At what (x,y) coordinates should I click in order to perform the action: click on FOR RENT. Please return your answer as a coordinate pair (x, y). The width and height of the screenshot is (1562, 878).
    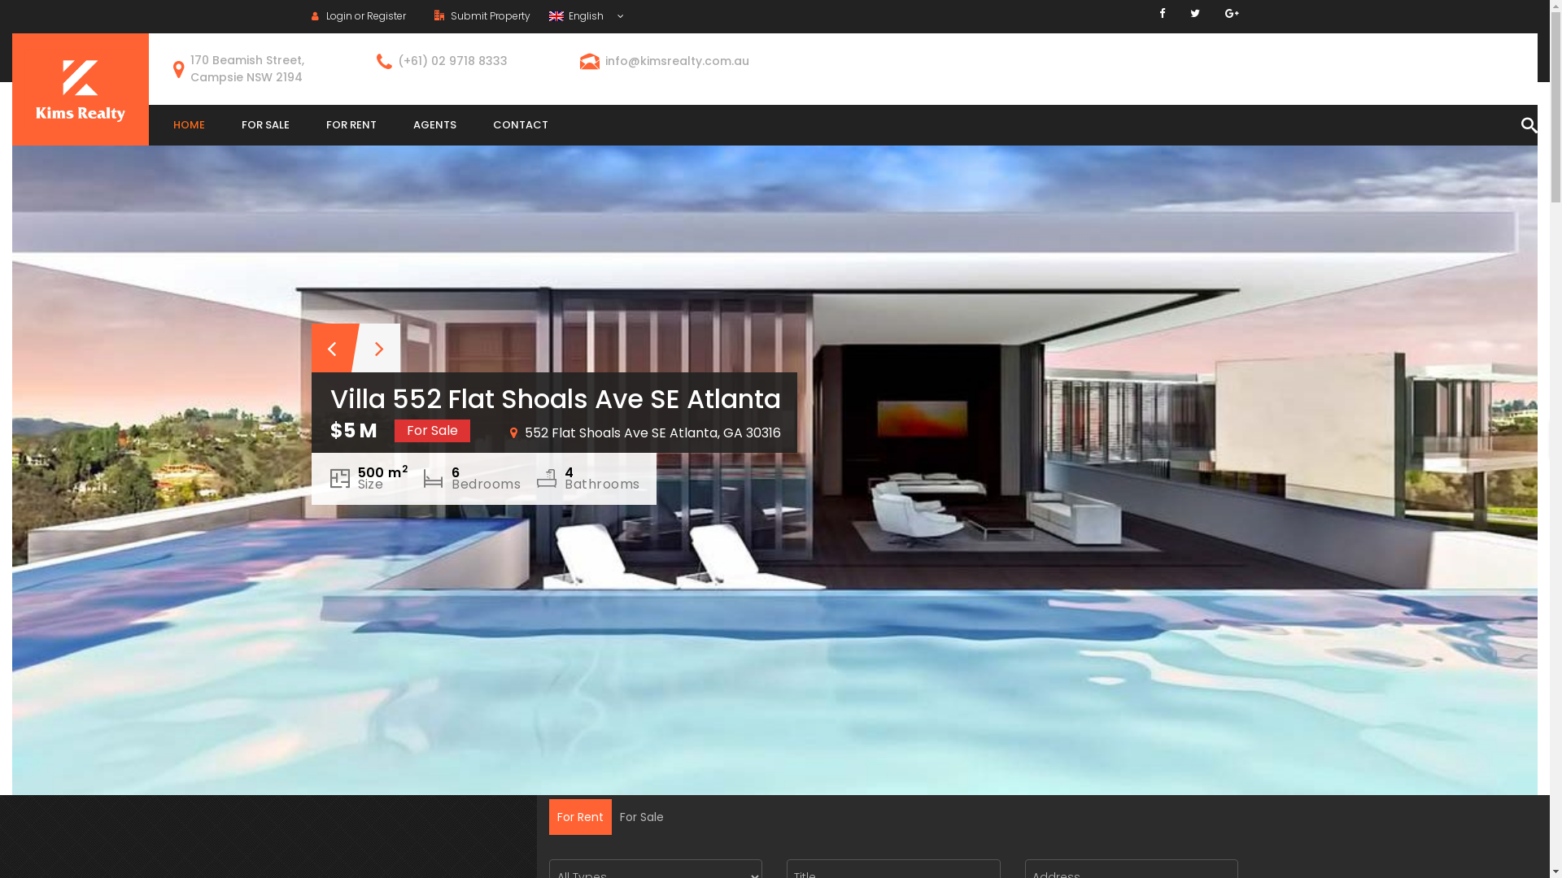
    Looking at the image, I should click on (351, 125).